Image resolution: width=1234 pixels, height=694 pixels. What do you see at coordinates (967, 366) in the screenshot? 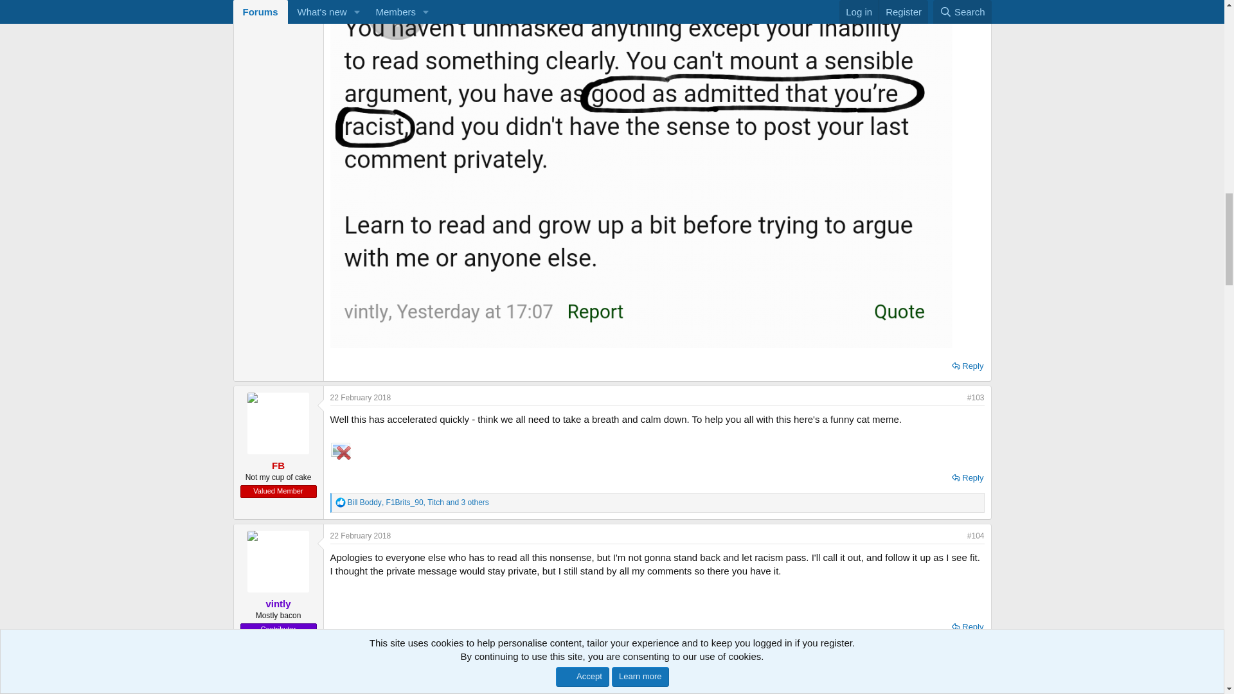
I see `Reply, quoting this message` at bounding box center [967, 366].